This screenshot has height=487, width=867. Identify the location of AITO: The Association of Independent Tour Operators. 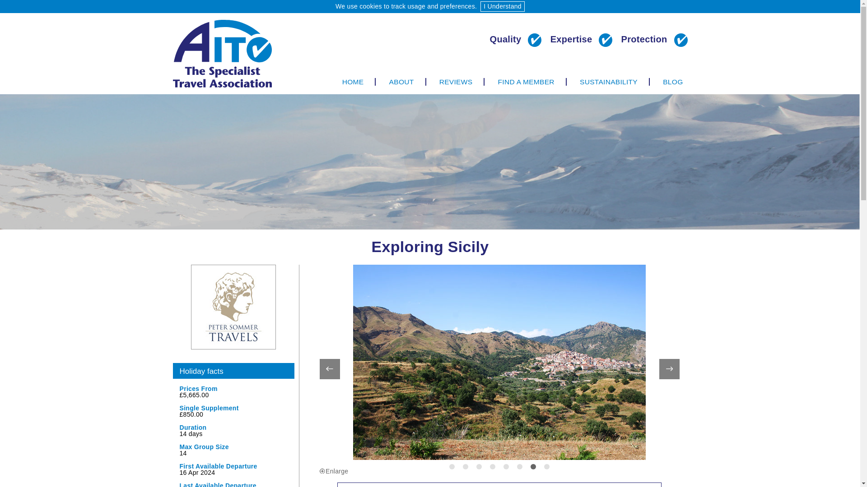
(222, 53).